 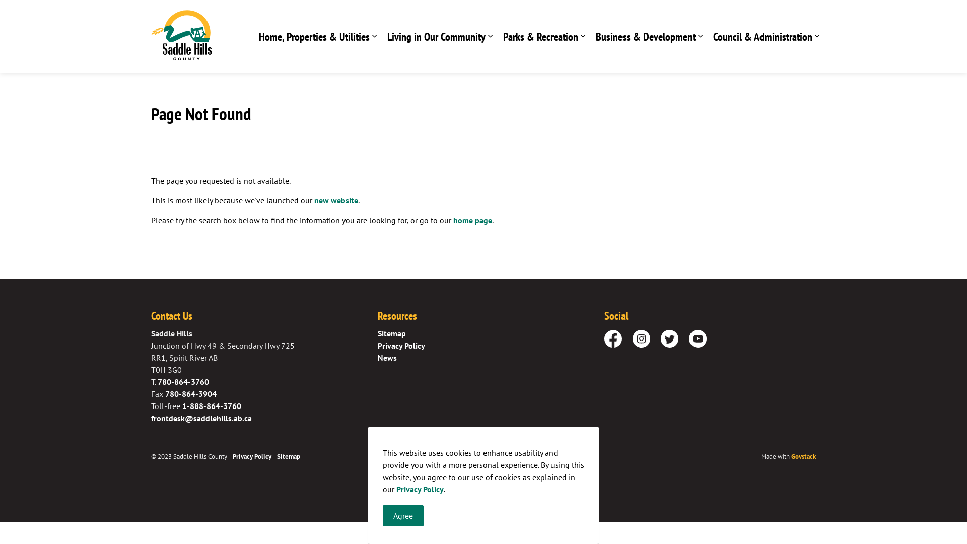 What do you see at coordinates (642, 338) in the screenshot?
I see `Link will open in a new window/tab` at bounding box center [642, 338].